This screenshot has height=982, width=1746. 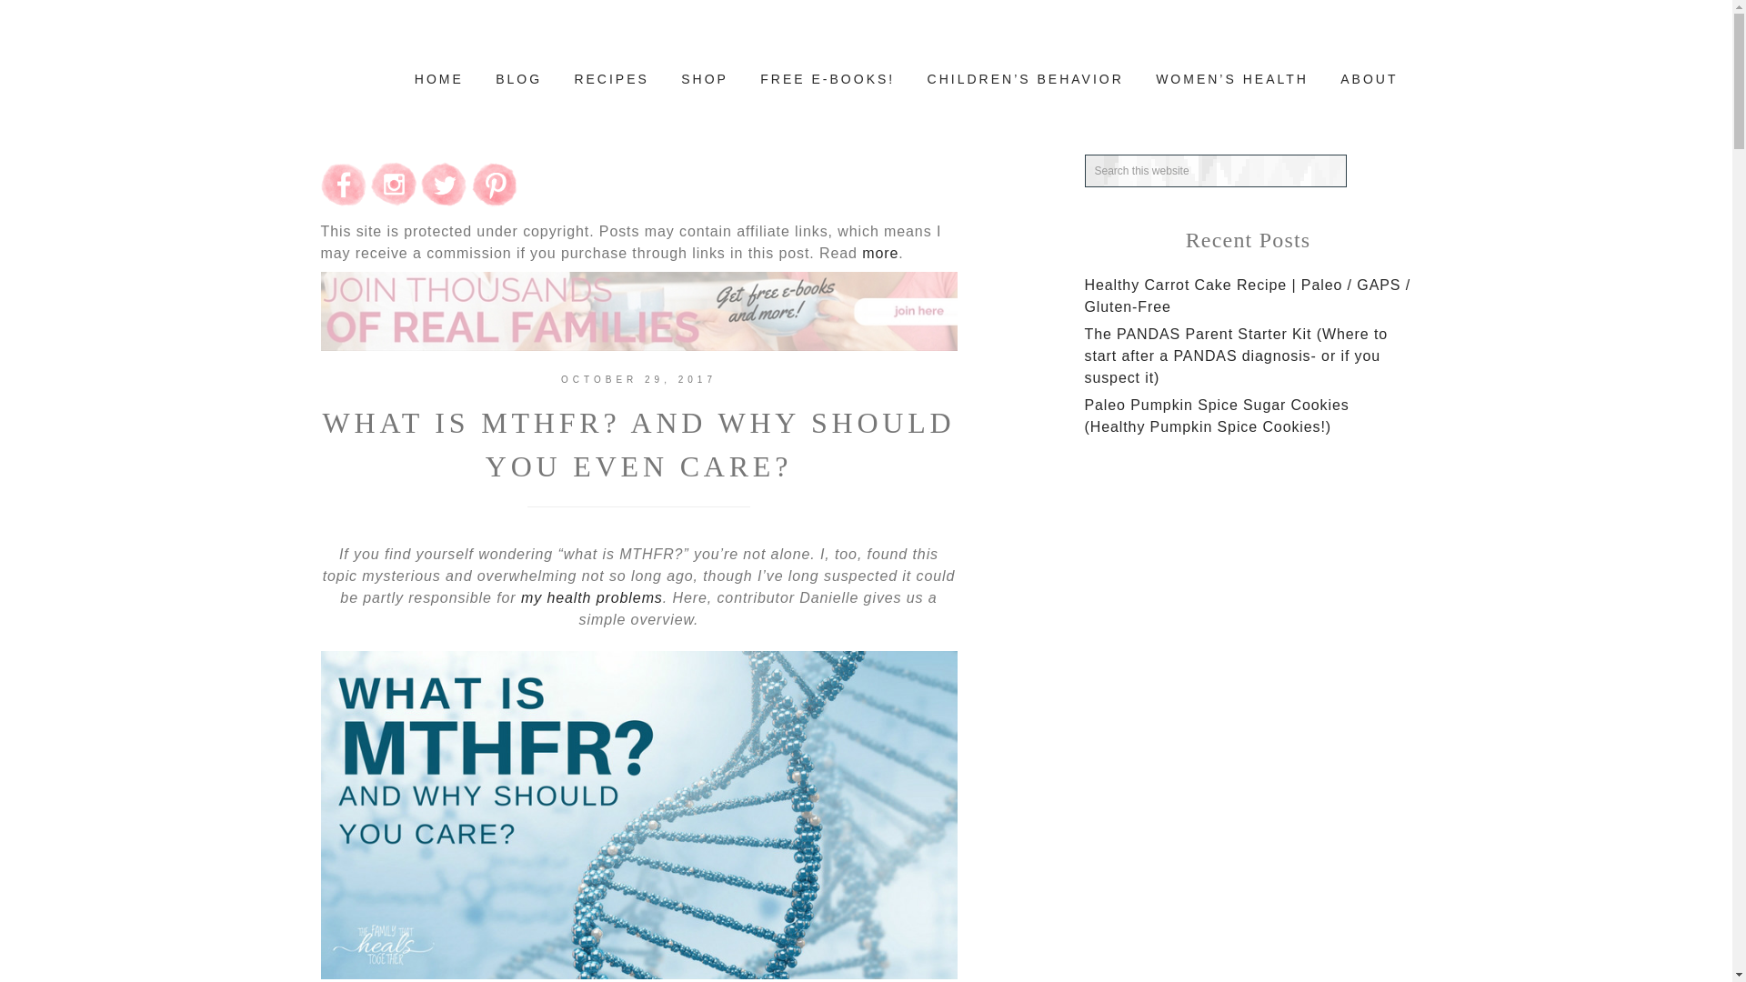 I want to click on Follow me on Instagram, so click(x=393, y=202).